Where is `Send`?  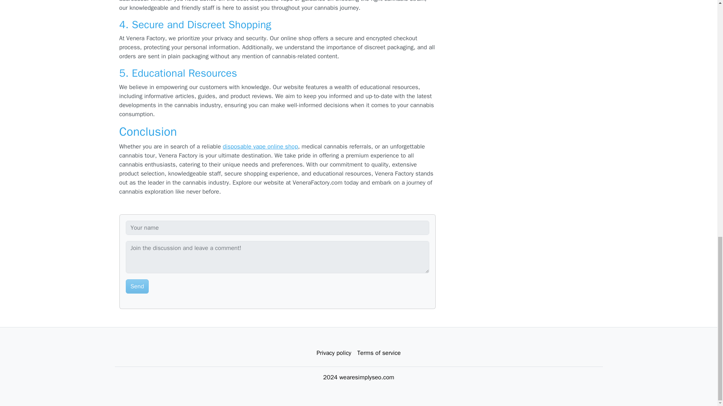 Send is located at coordinates (137, 286).